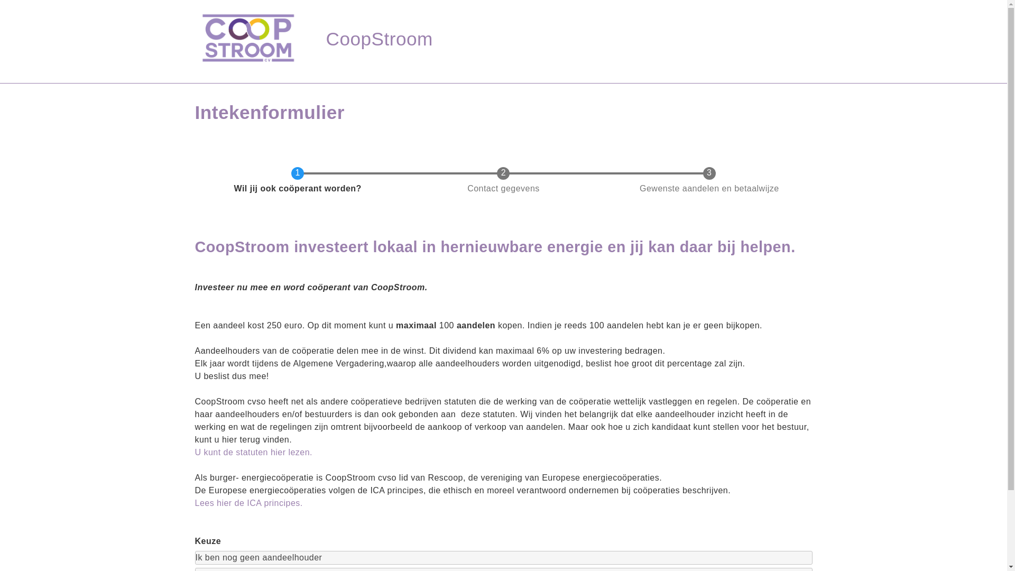 This screenshot has width=1015, height=571. I want to click on CoopStroom, so click(379, 39).